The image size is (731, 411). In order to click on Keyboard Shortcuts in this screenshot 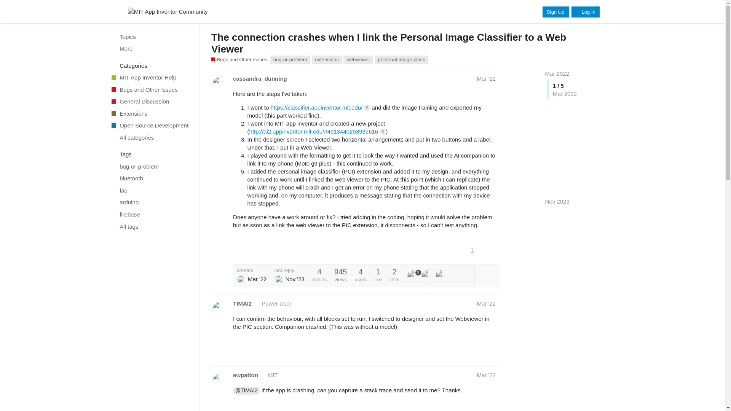, I will do `click(190, 404)`.